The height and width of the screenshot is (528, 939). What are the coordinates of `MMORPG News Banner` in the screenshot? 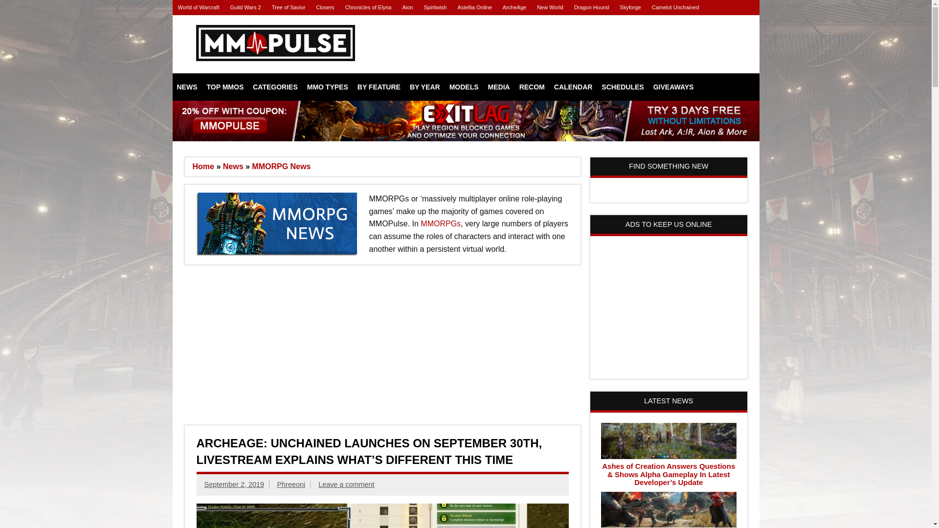 It's located at (283, 224).